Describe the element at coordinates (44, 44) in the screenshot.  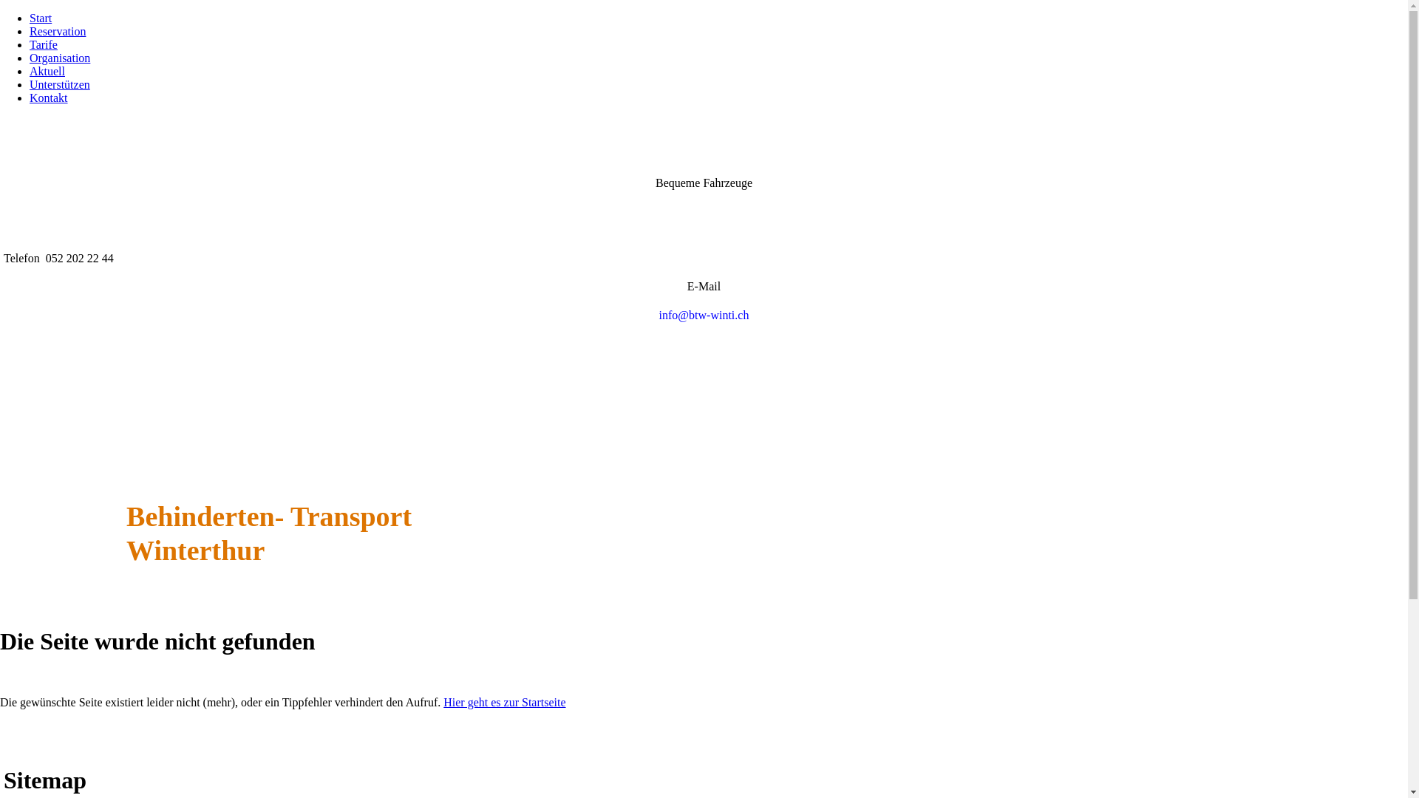
I see `Tarife` at that location.